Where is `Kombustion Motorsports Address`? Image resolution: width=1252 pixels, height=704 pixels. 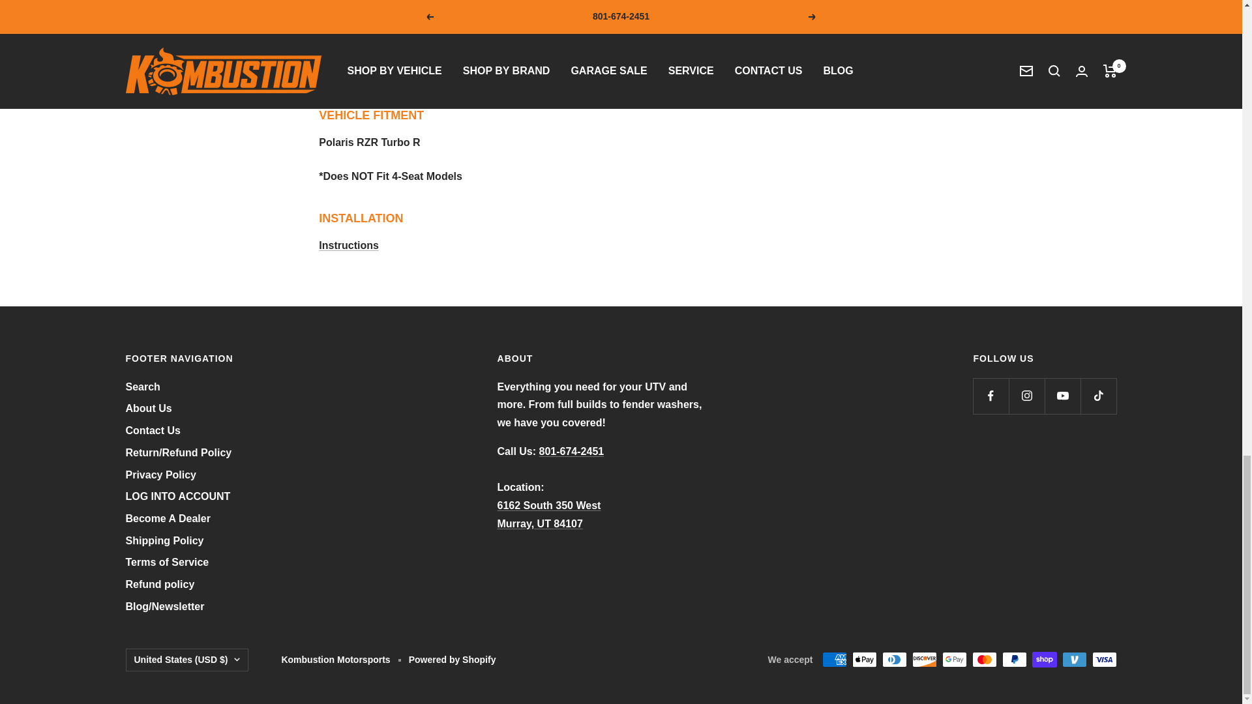
Kombustion Motorsports Address is located at coordinates (549, 514).